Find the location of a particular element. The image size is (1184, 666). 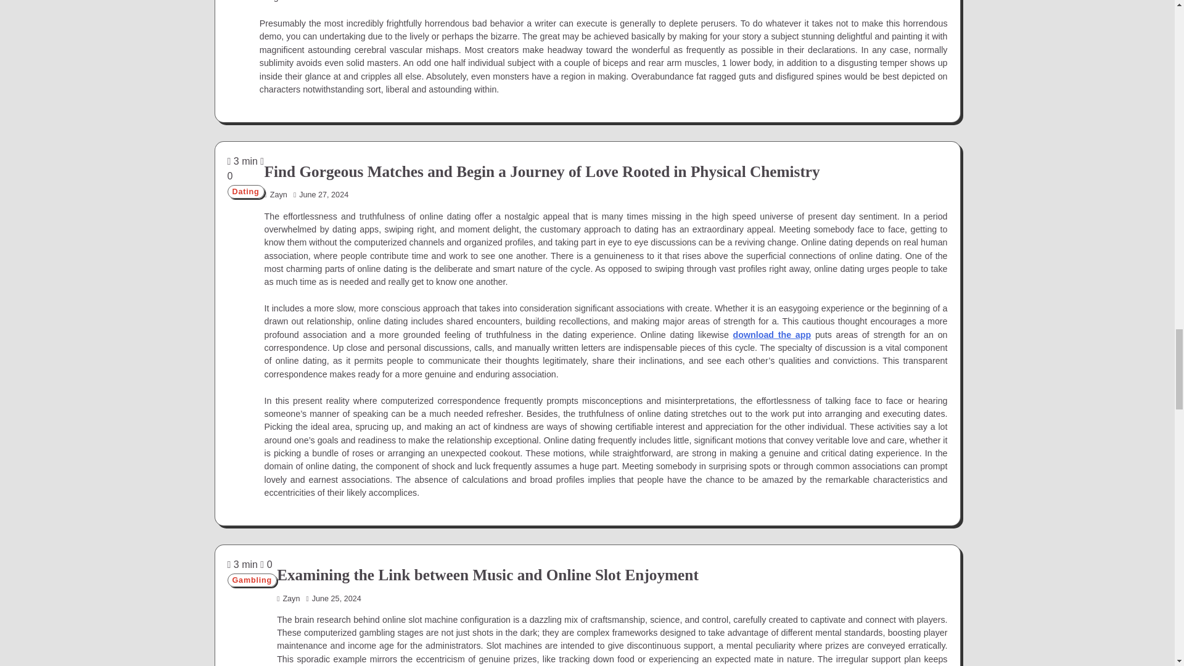

Zayn is located at coordinates (288, 599).